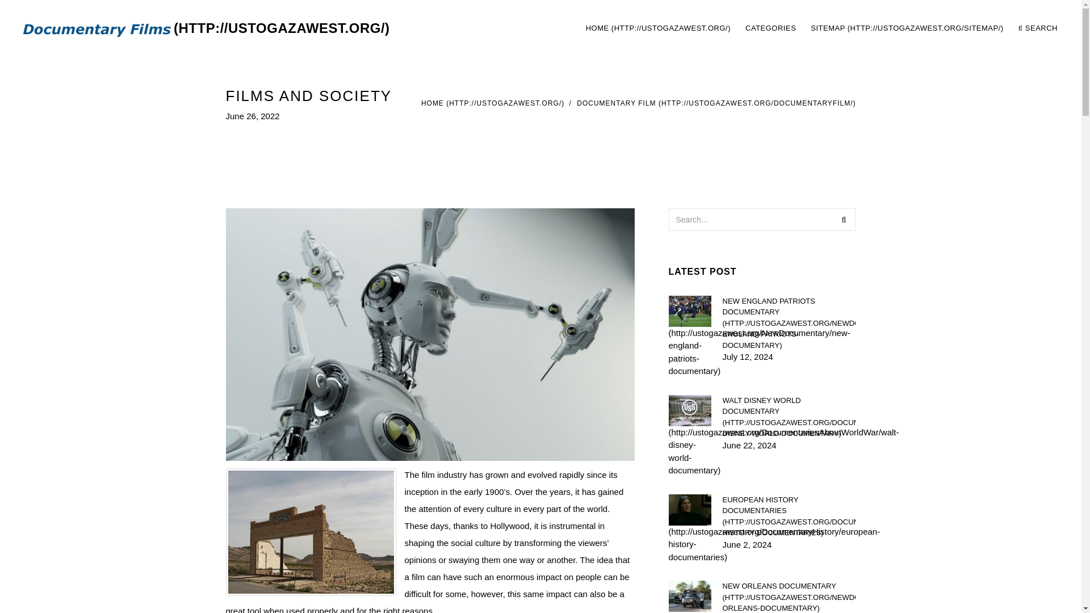 This screenshot has height=613, width=1090. What do you see at coordinates (789, 322) in the screenshot?
I see `NEW ENGLAND PATRIOTS DOCUMENTARY` at bounding box center [789, 322].